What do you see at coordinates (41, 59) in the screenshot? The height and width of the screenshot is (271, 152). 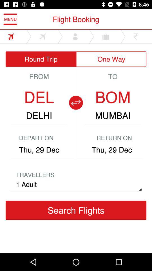 I see `select item next to one way icon` at bounding box center [41, 59].